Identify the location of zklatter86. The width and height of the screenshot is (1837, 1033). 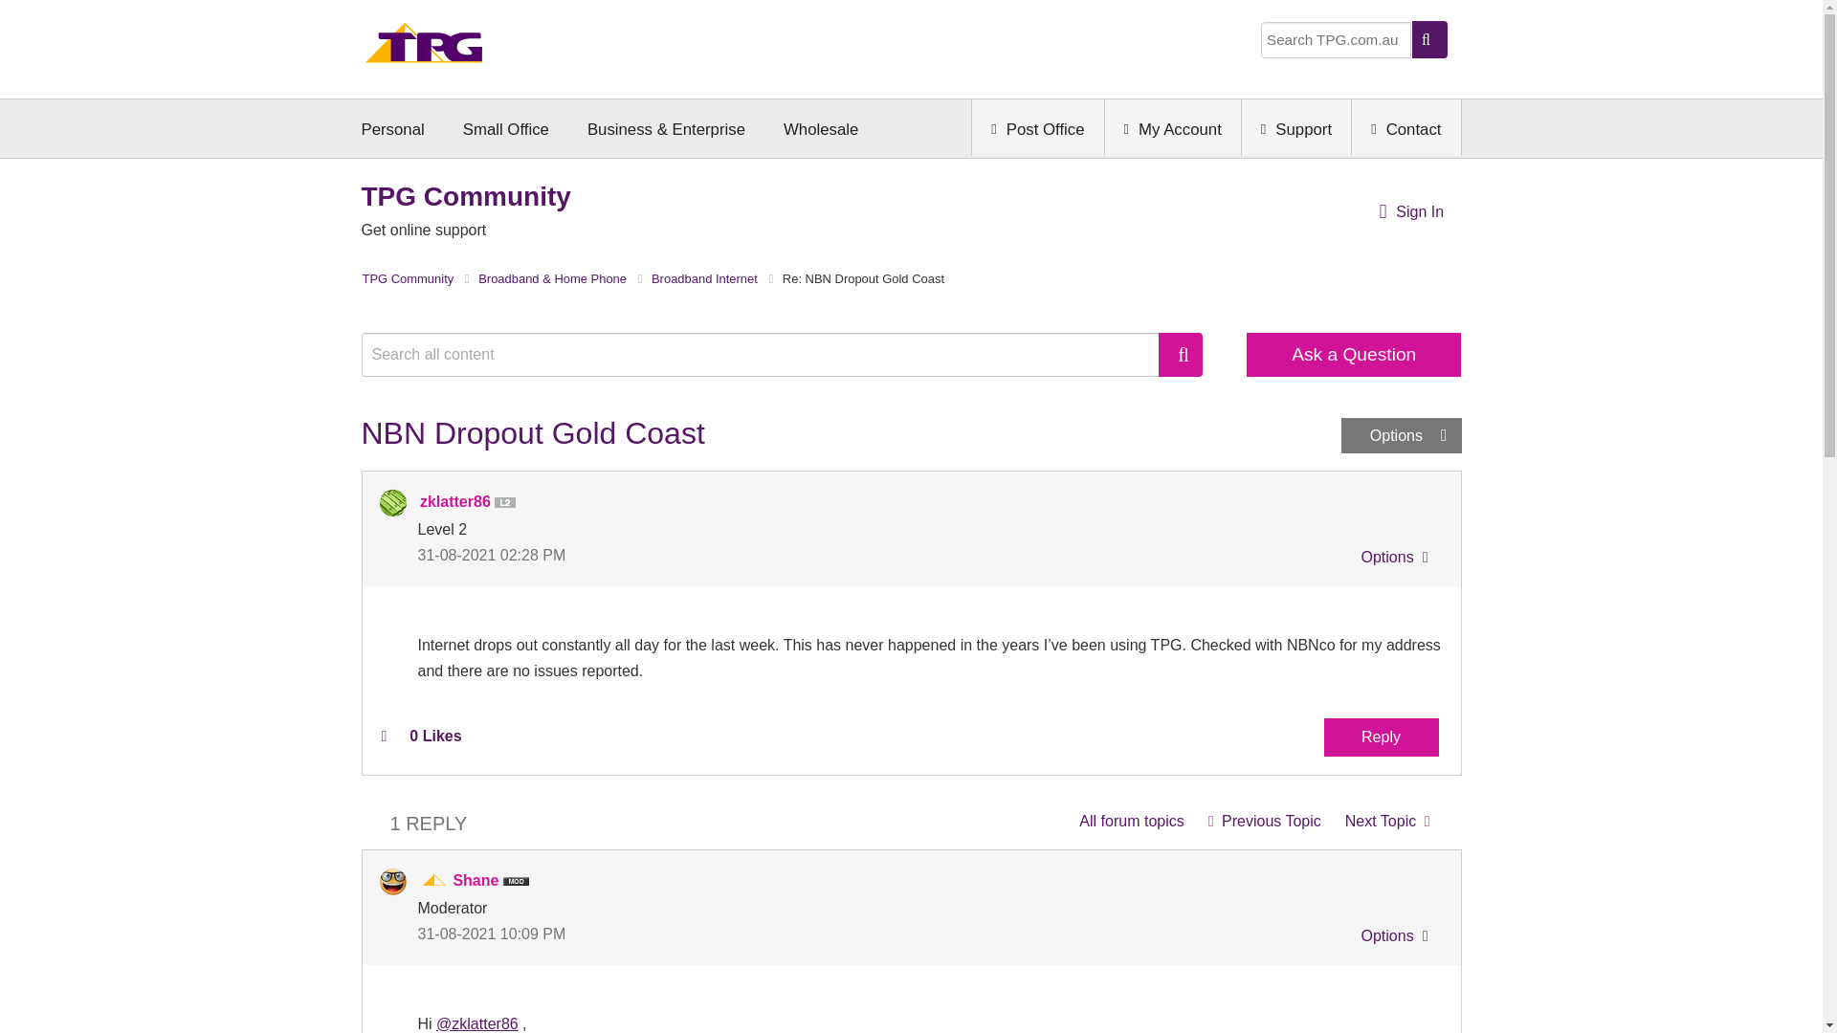
(392, 503).